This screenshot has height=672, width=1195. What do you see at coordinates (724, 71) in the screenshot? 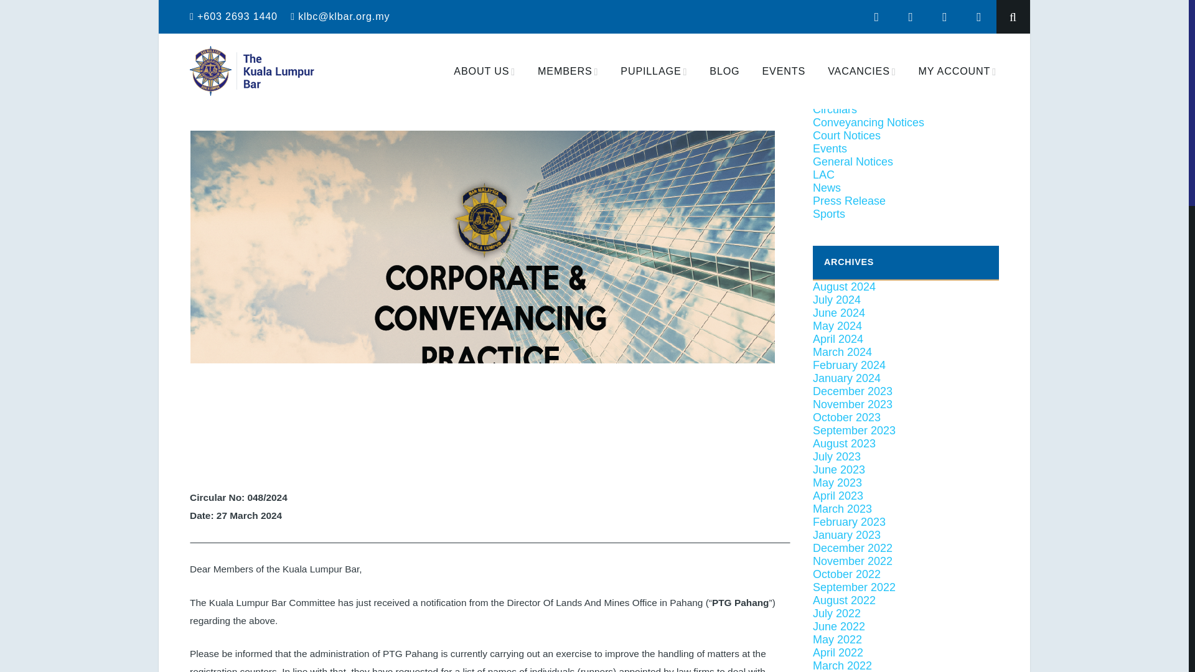
I see `Follow us on Twitter` at bounding box center [724, 71].